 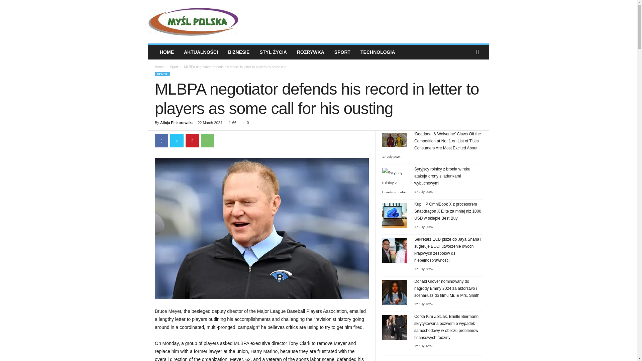 I want to click on Pinterest, so click(x=192, y=140).